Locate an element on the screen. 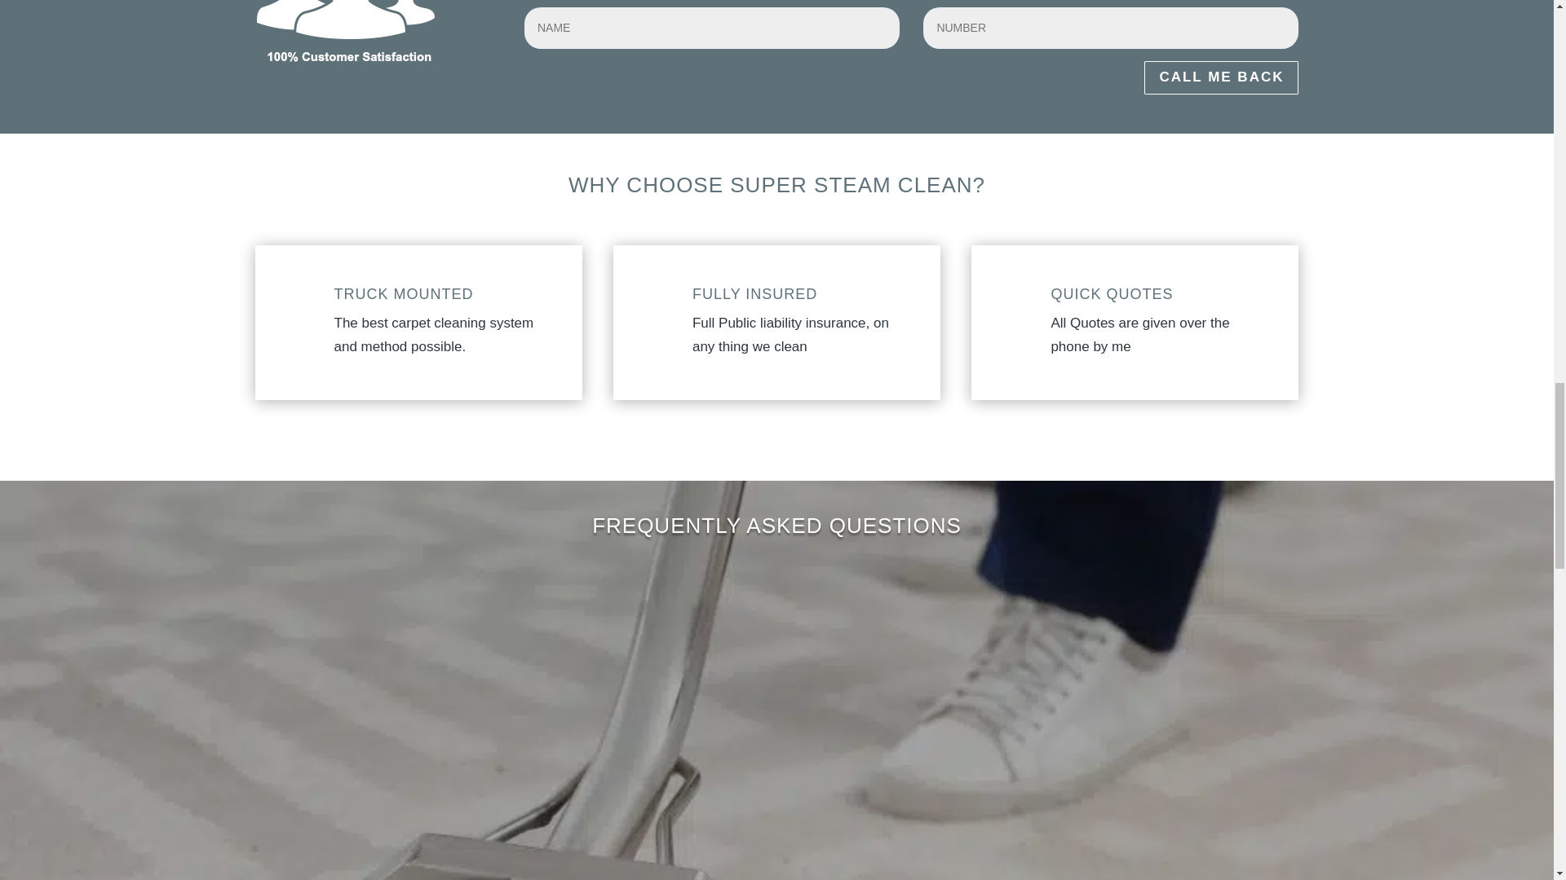 This screenshot has width=1566, height=880. CALL ME BACK is located at coordinates (1221, 77).